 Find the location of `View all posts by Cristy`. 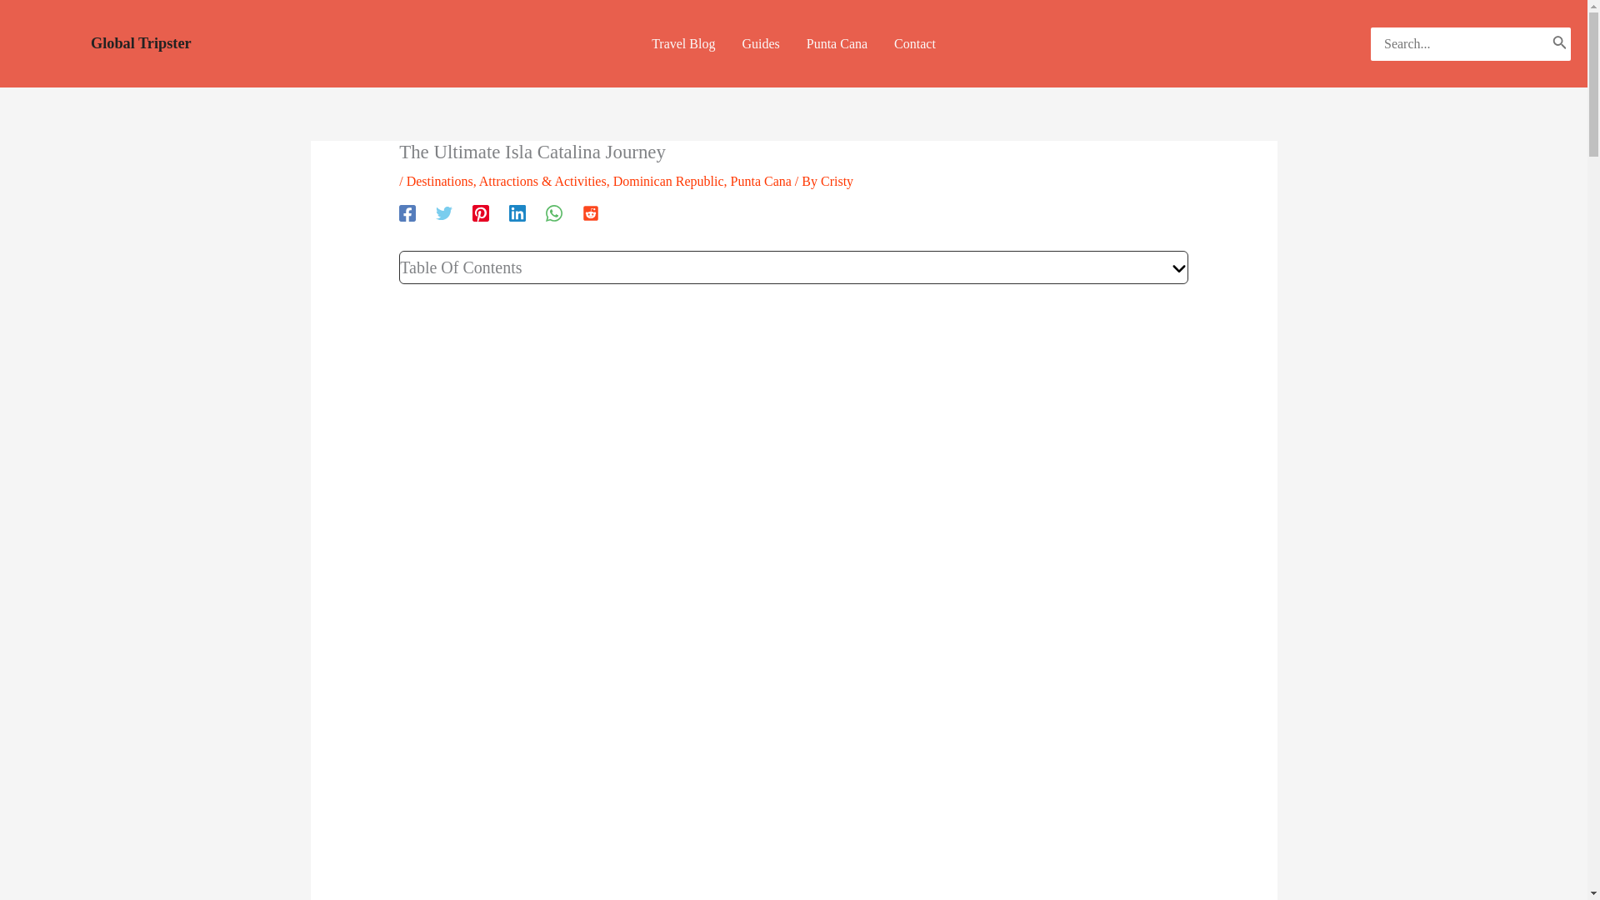

View all posts by Cristy is located at coordinates (837, 181).